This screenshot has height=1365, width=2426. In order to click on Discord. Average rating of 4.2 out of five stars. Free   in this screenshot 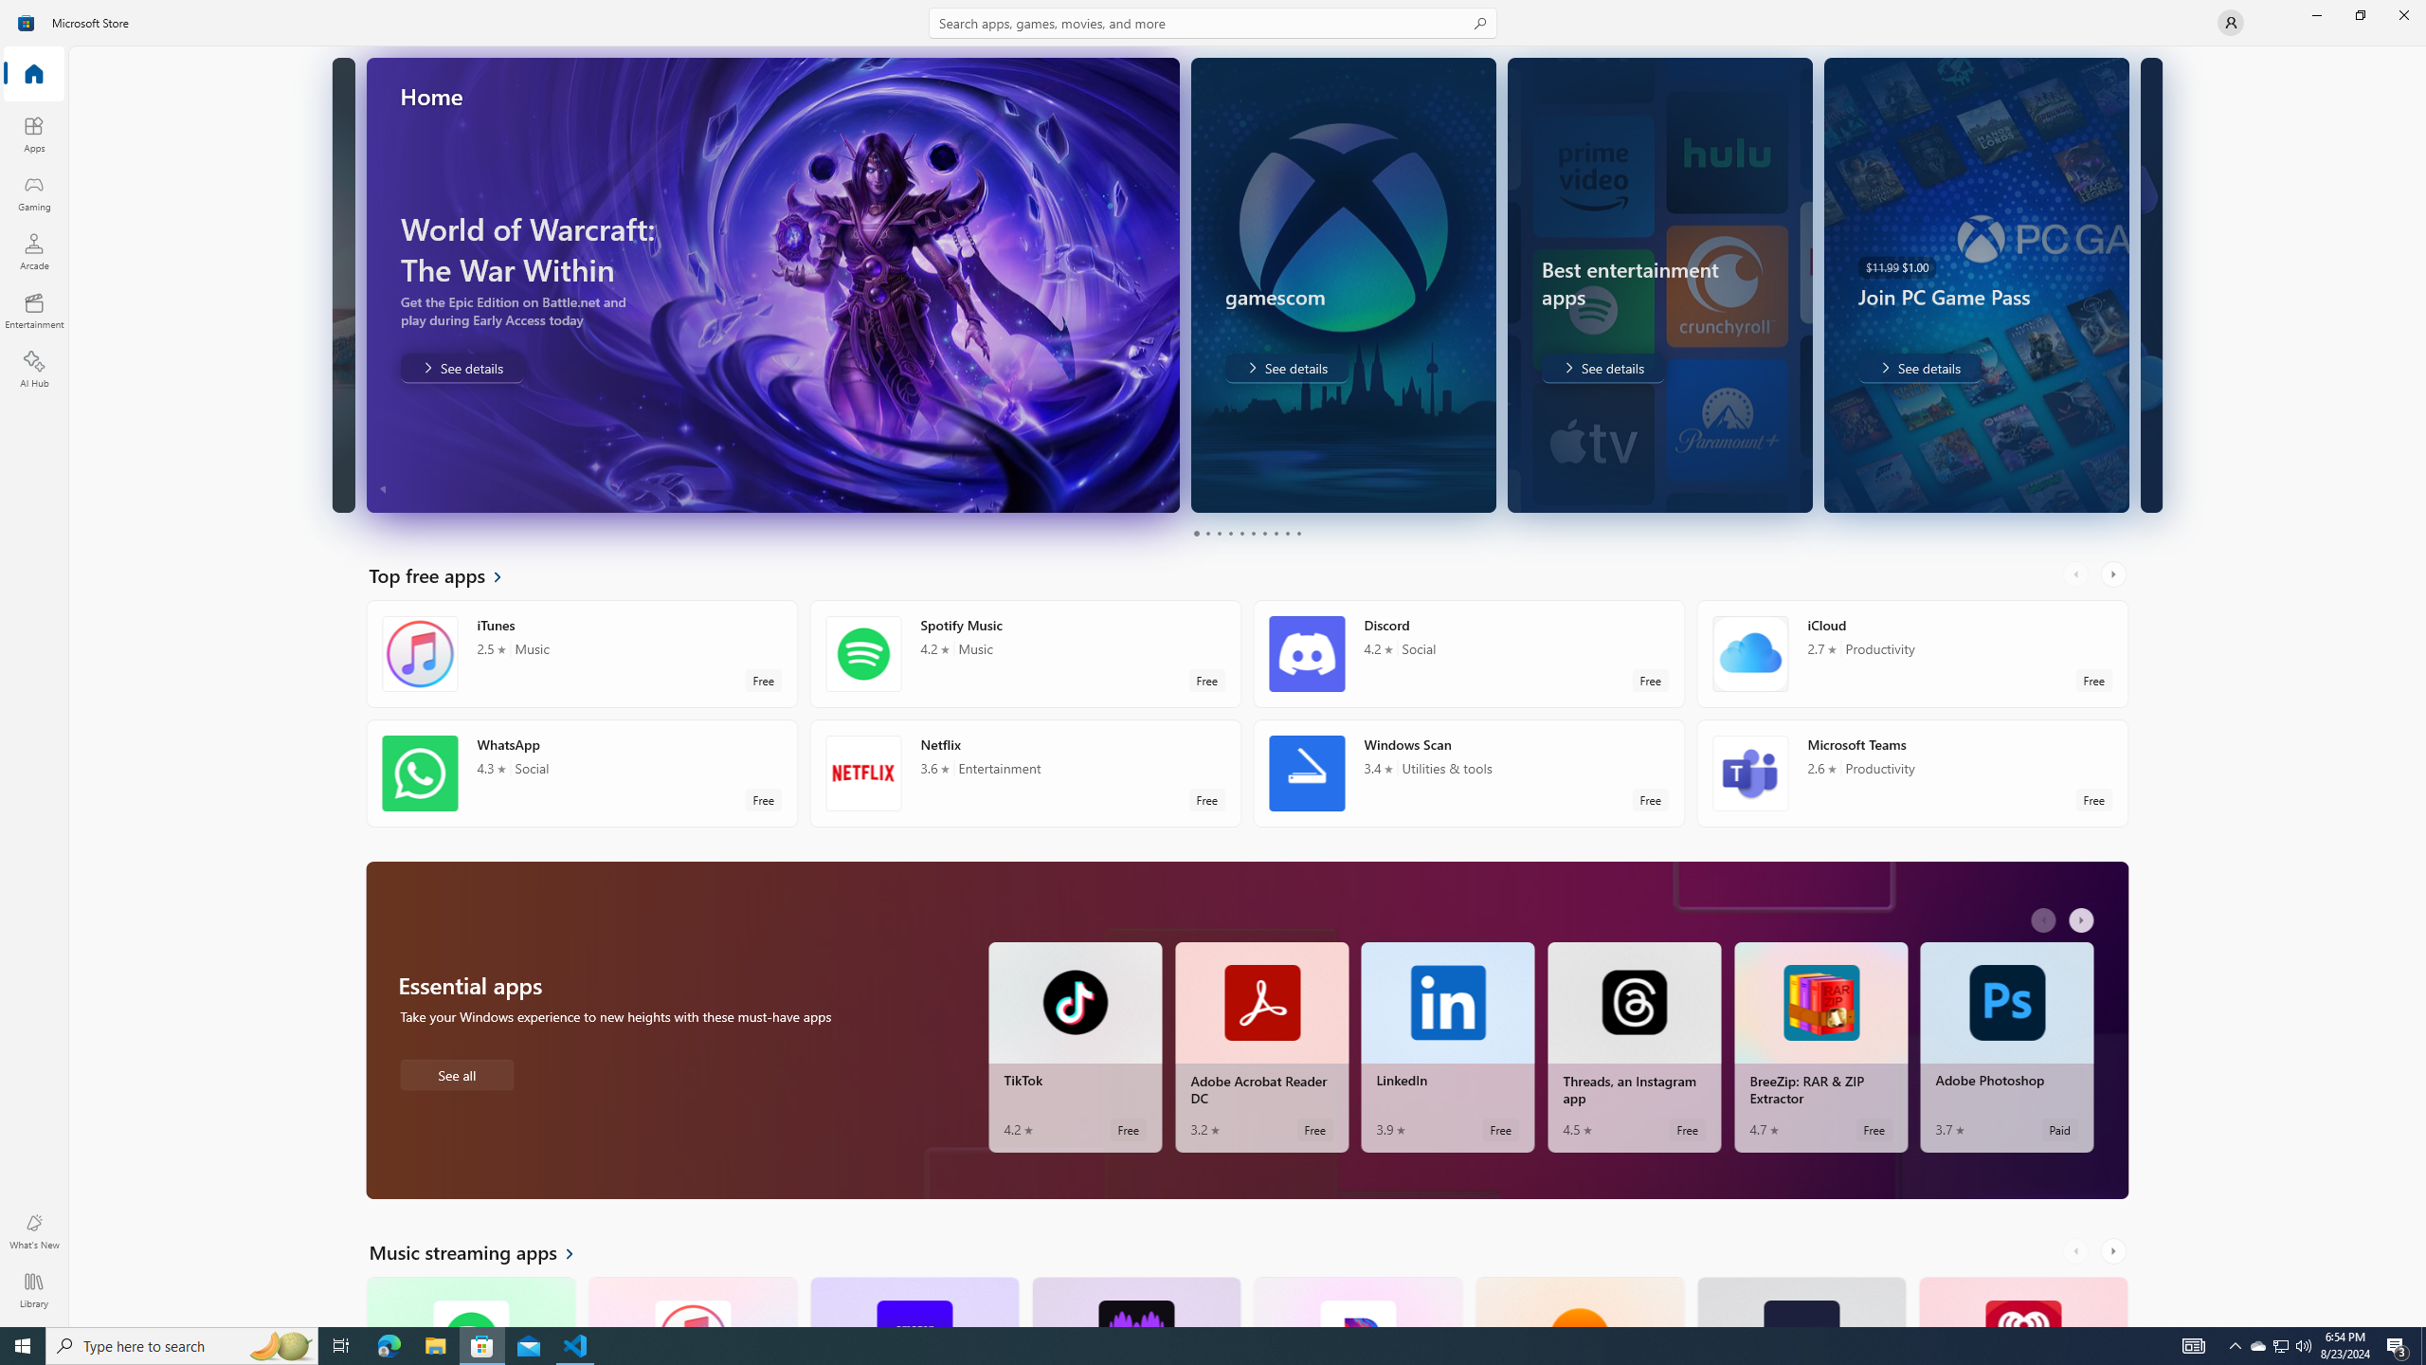, I will do `click(1469, 654)`.